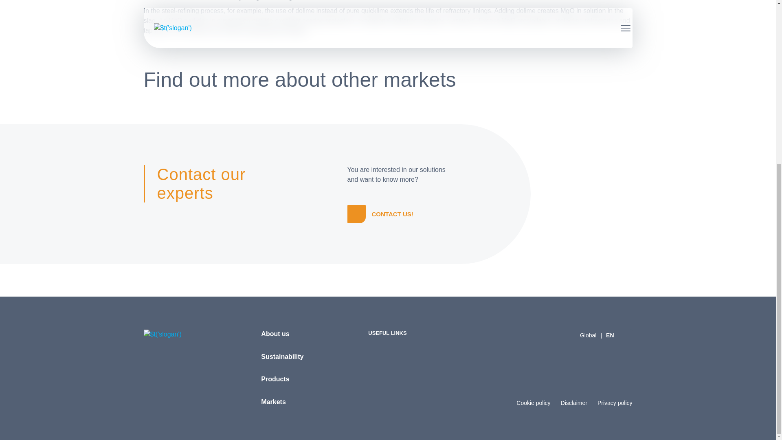 This screenshot has height=440, width=782. What do you see at coordinates (275, 334) in the screenshot?
I see `Cookie policy` at bounding box center [275, 334].